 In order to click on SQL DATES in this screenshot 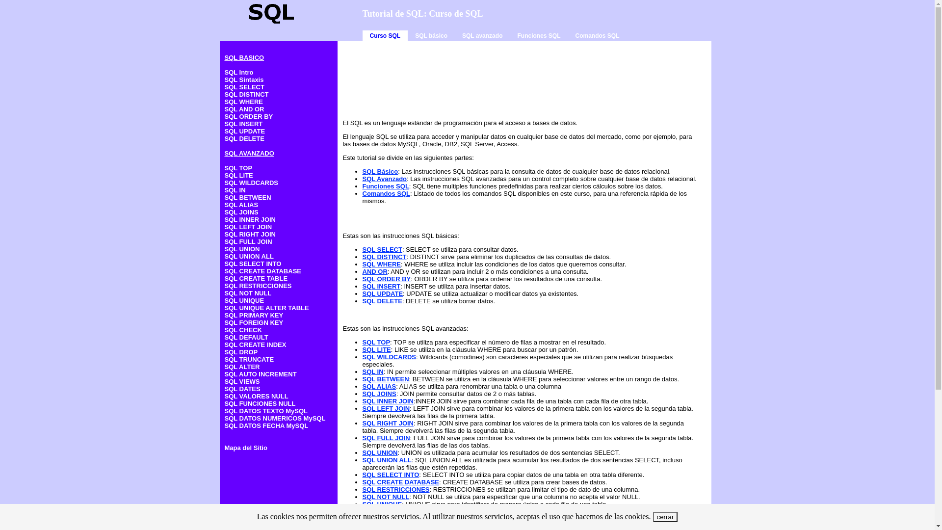, I will do `click(242, 389)`.